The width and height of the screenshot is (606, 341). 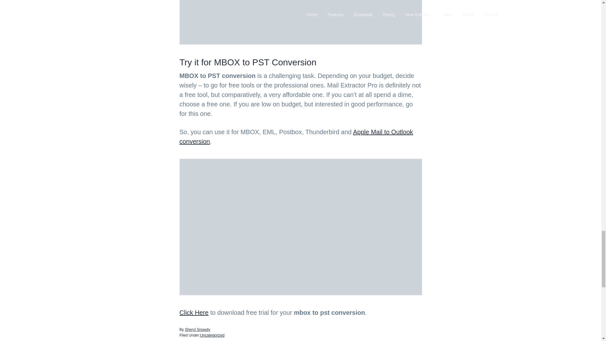 What do you see at coordinates (296, 137) in the screenshot?
I see `Apple Mail to Outlook conversion` at bounding box center [296, 137].